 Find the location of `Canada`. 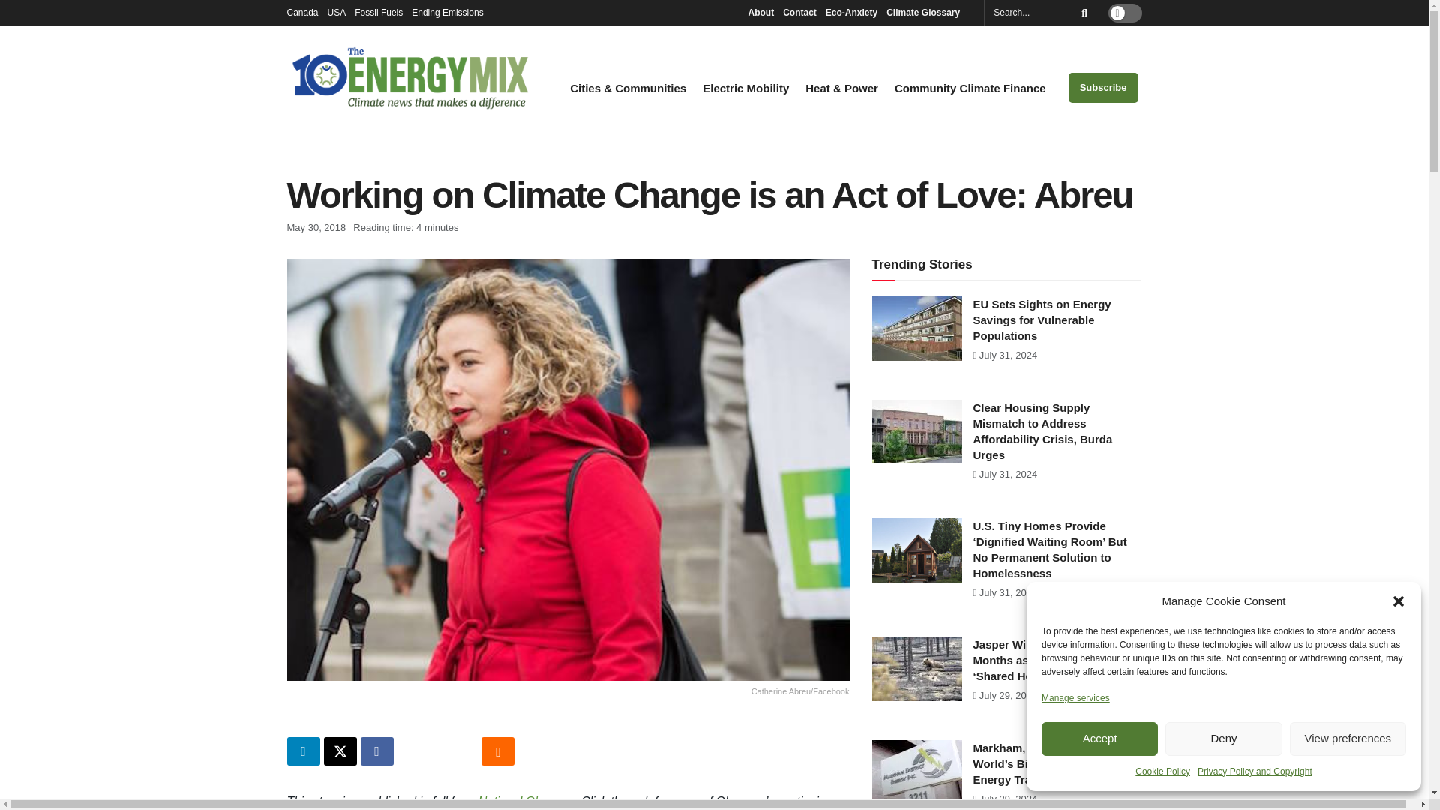

Canada is located at coordinates (302, 12).